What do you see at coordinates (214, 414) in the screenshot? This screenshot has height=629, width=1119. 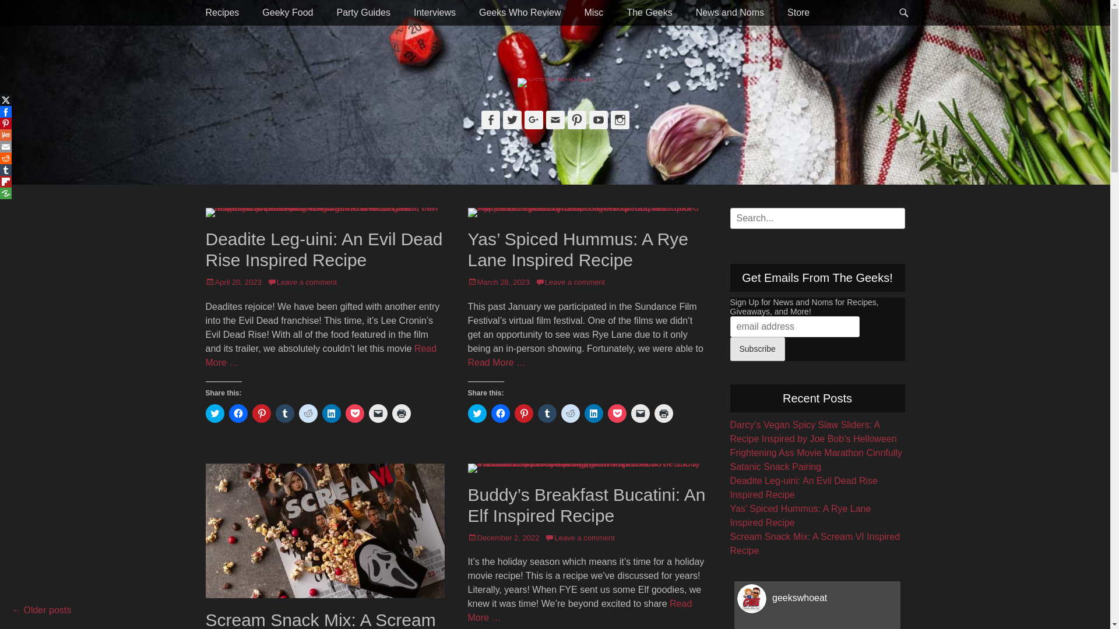 I see `Click to share on Twitter (Opens in new window)` at bounding box center [214, 414].